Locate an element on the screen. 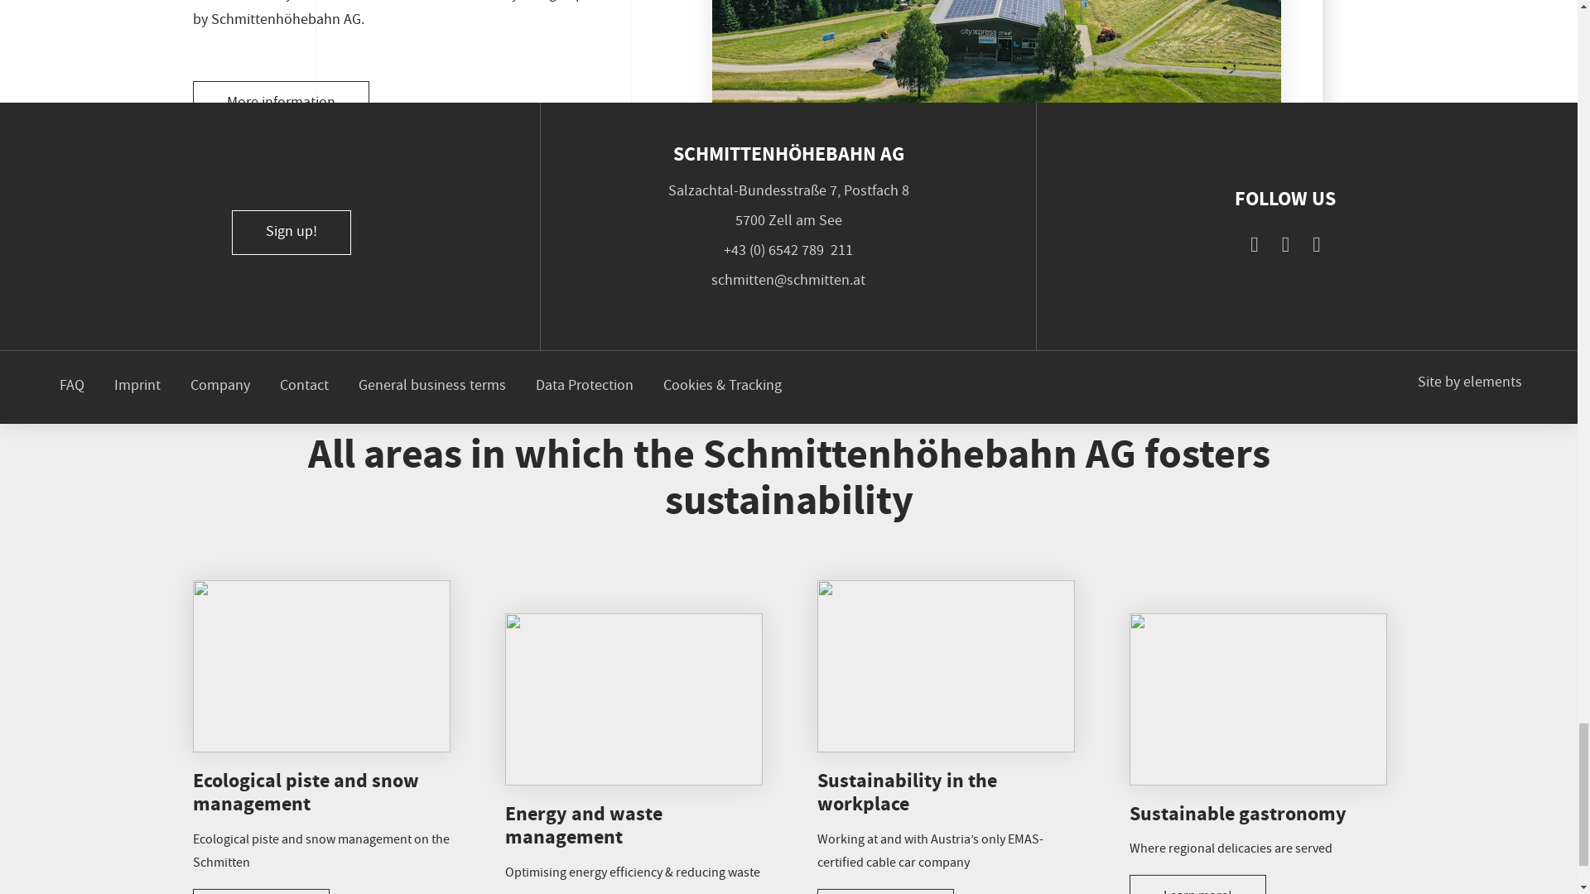 The height and width of the screenshot is (894, 1590). More information is located at coordinates (280, 103).